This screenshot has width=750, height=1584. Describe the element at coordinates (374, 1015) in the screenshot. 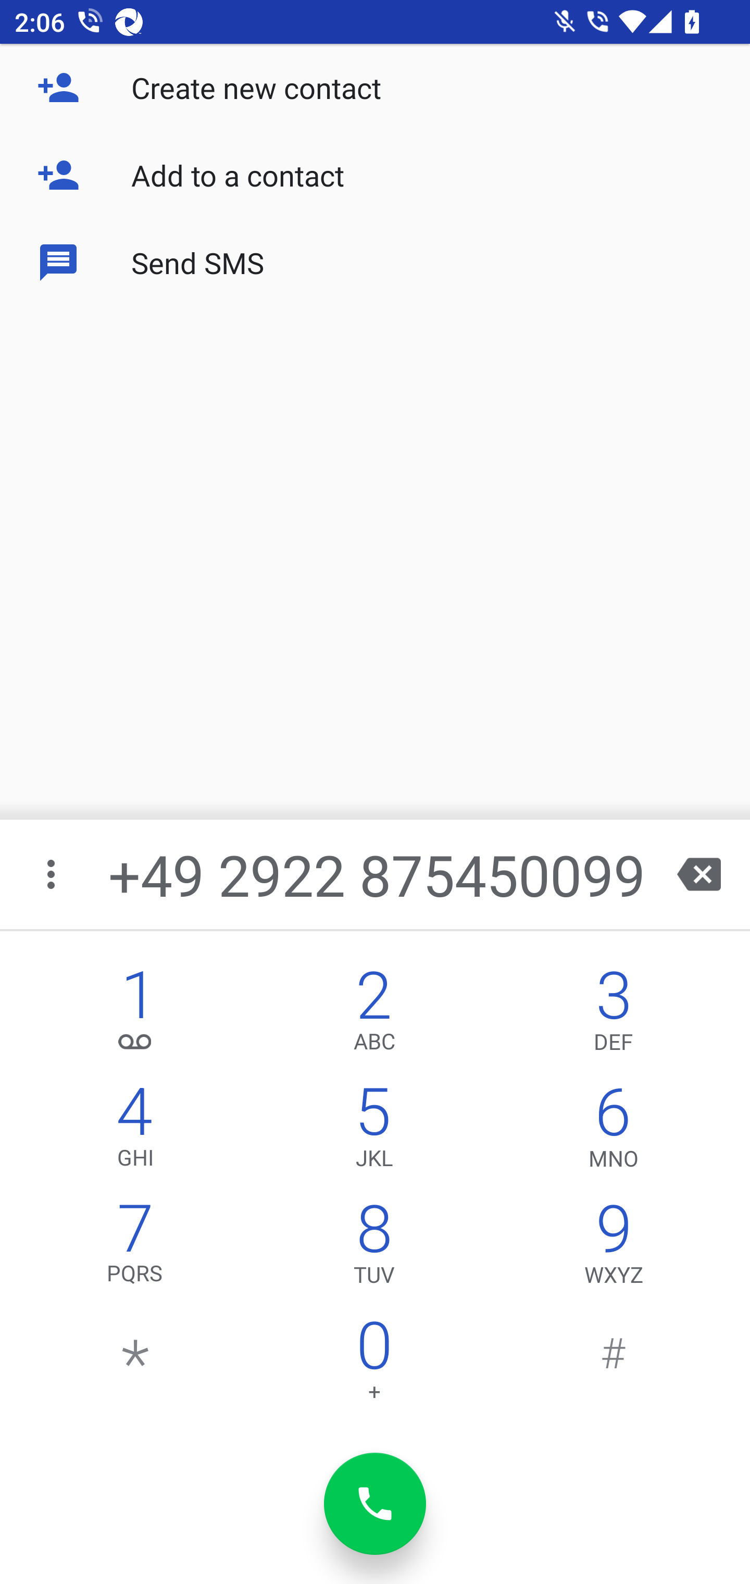

I see `2,ABC 2 ABC` at that location.